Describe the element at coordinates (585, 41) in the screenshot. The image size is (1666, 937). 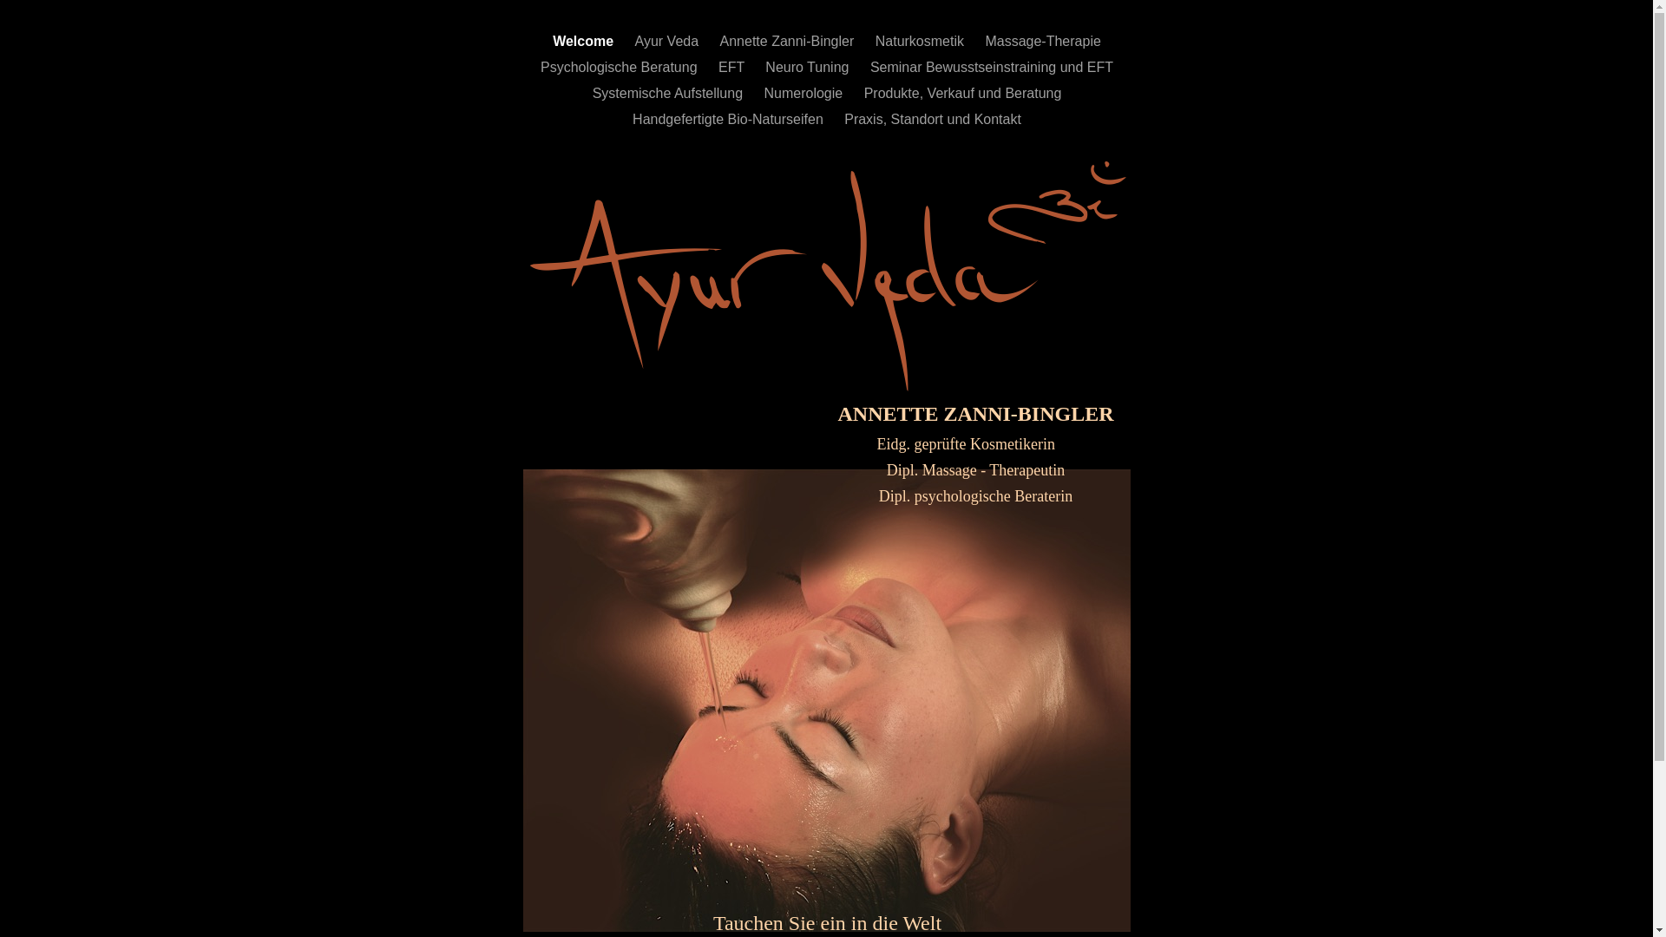
I see `Welcome` at that location.